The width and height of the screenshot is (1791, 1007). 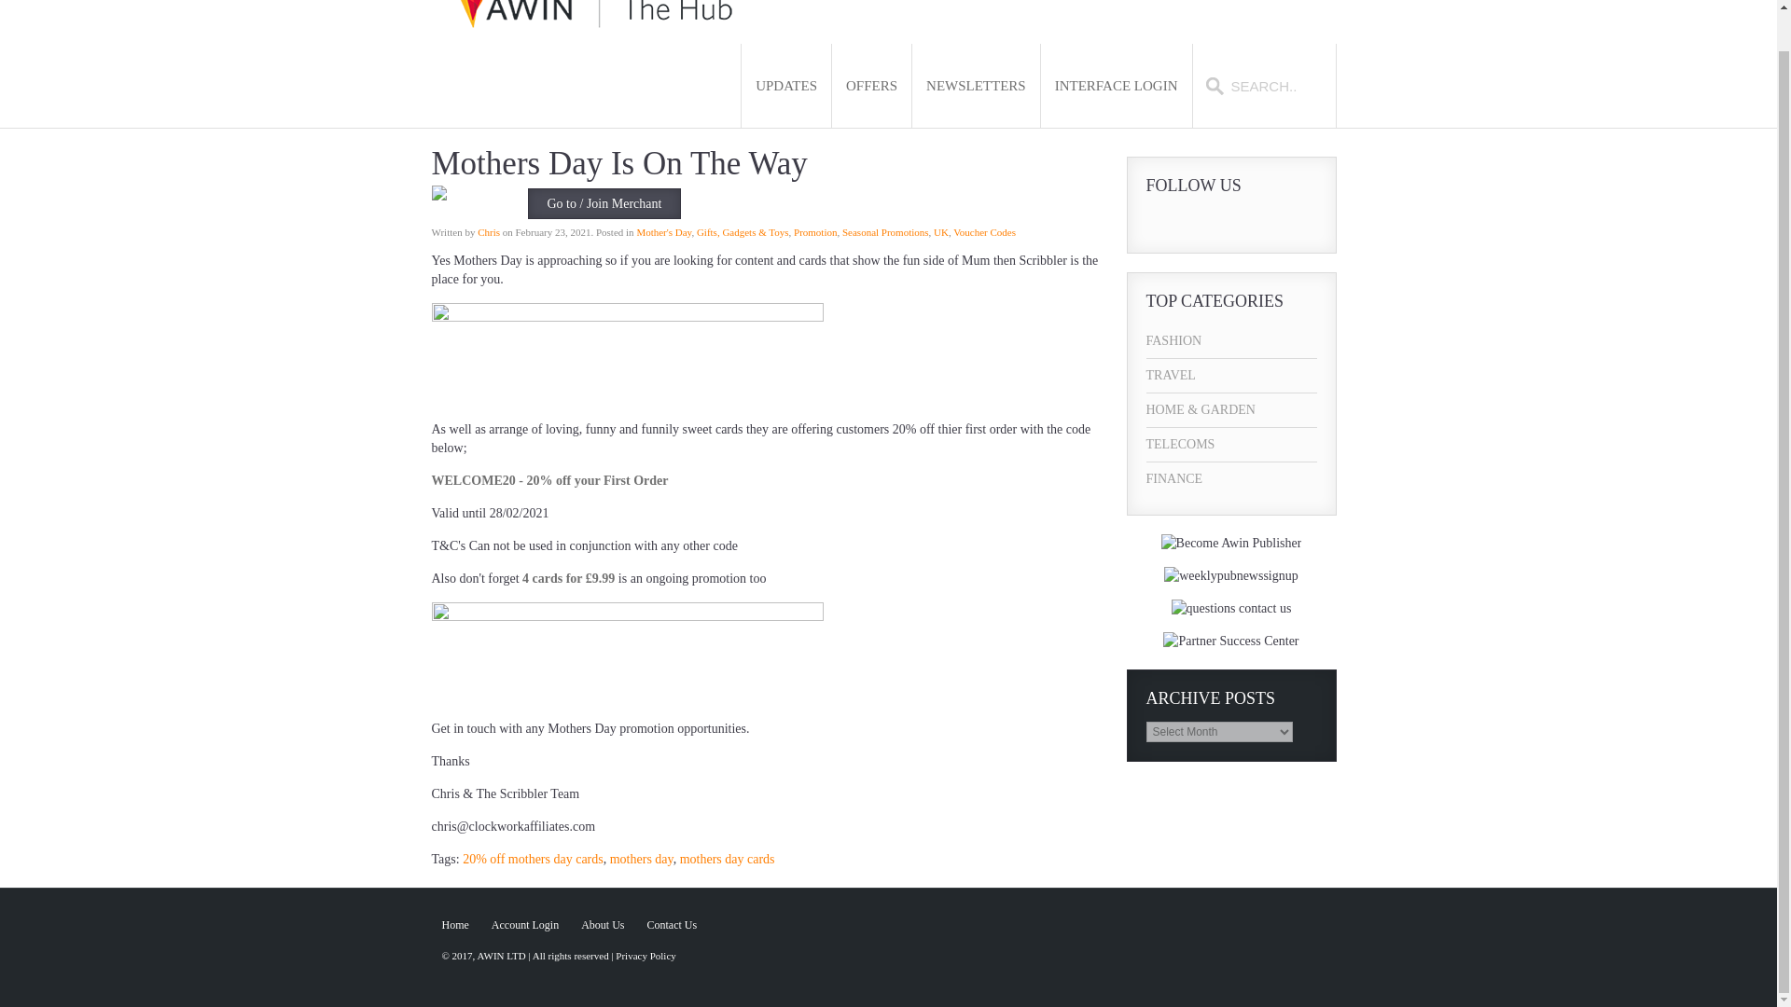 What do you see at coordinates (1231, 375) in the screenshot?
I see `TRAVEL` at bounding box center [1231, 375].